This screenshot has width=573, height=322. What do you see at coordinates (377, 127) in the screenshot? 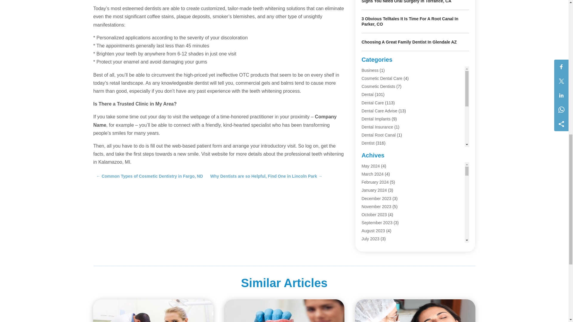
I see `Dental Insurance` at bounding box center [377, 127].